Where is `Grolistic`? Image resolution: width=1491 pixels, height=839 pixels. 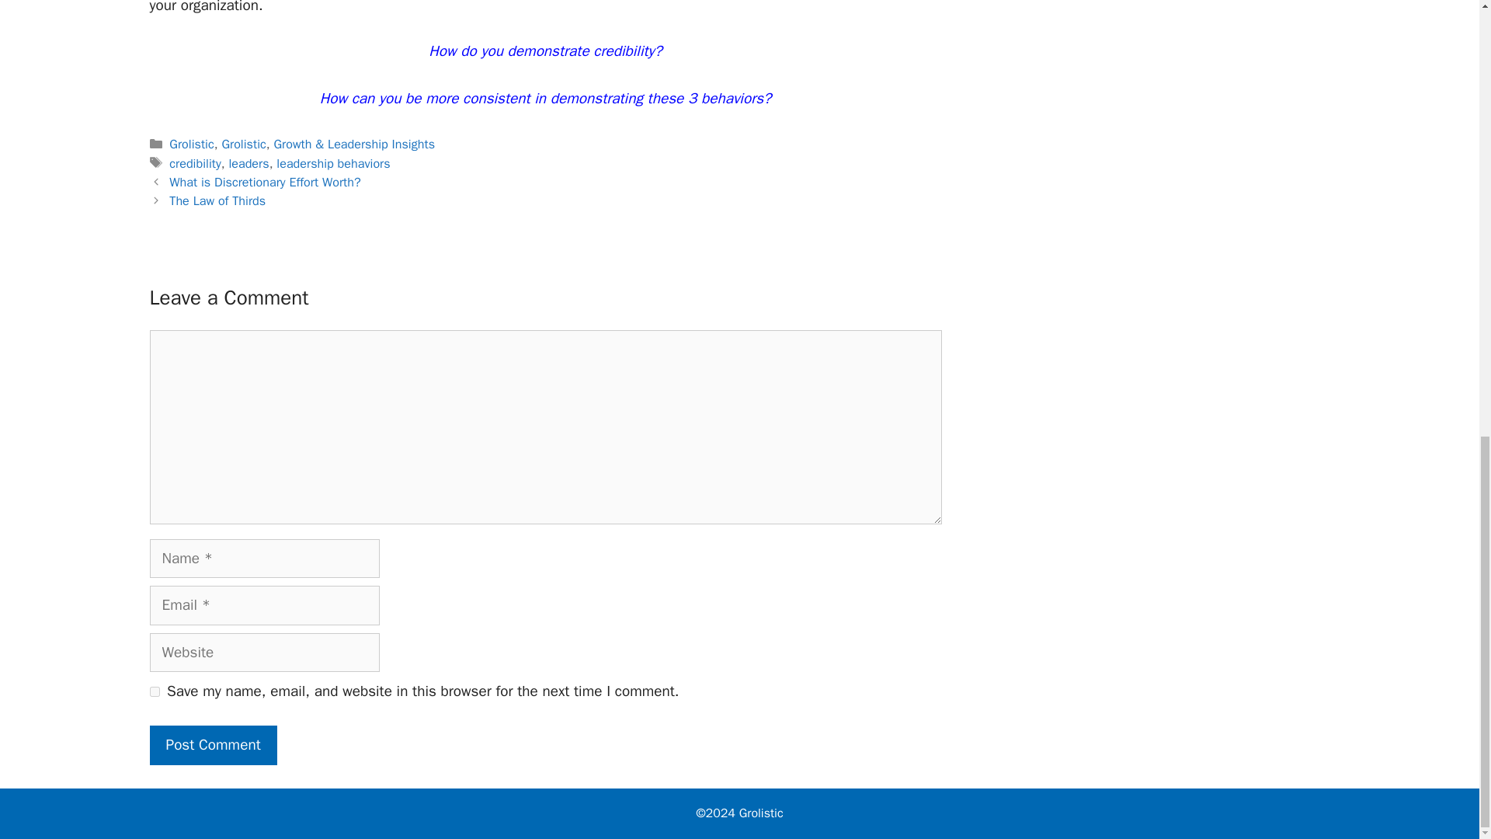
Grolistic is located at coordinates (191, 143).